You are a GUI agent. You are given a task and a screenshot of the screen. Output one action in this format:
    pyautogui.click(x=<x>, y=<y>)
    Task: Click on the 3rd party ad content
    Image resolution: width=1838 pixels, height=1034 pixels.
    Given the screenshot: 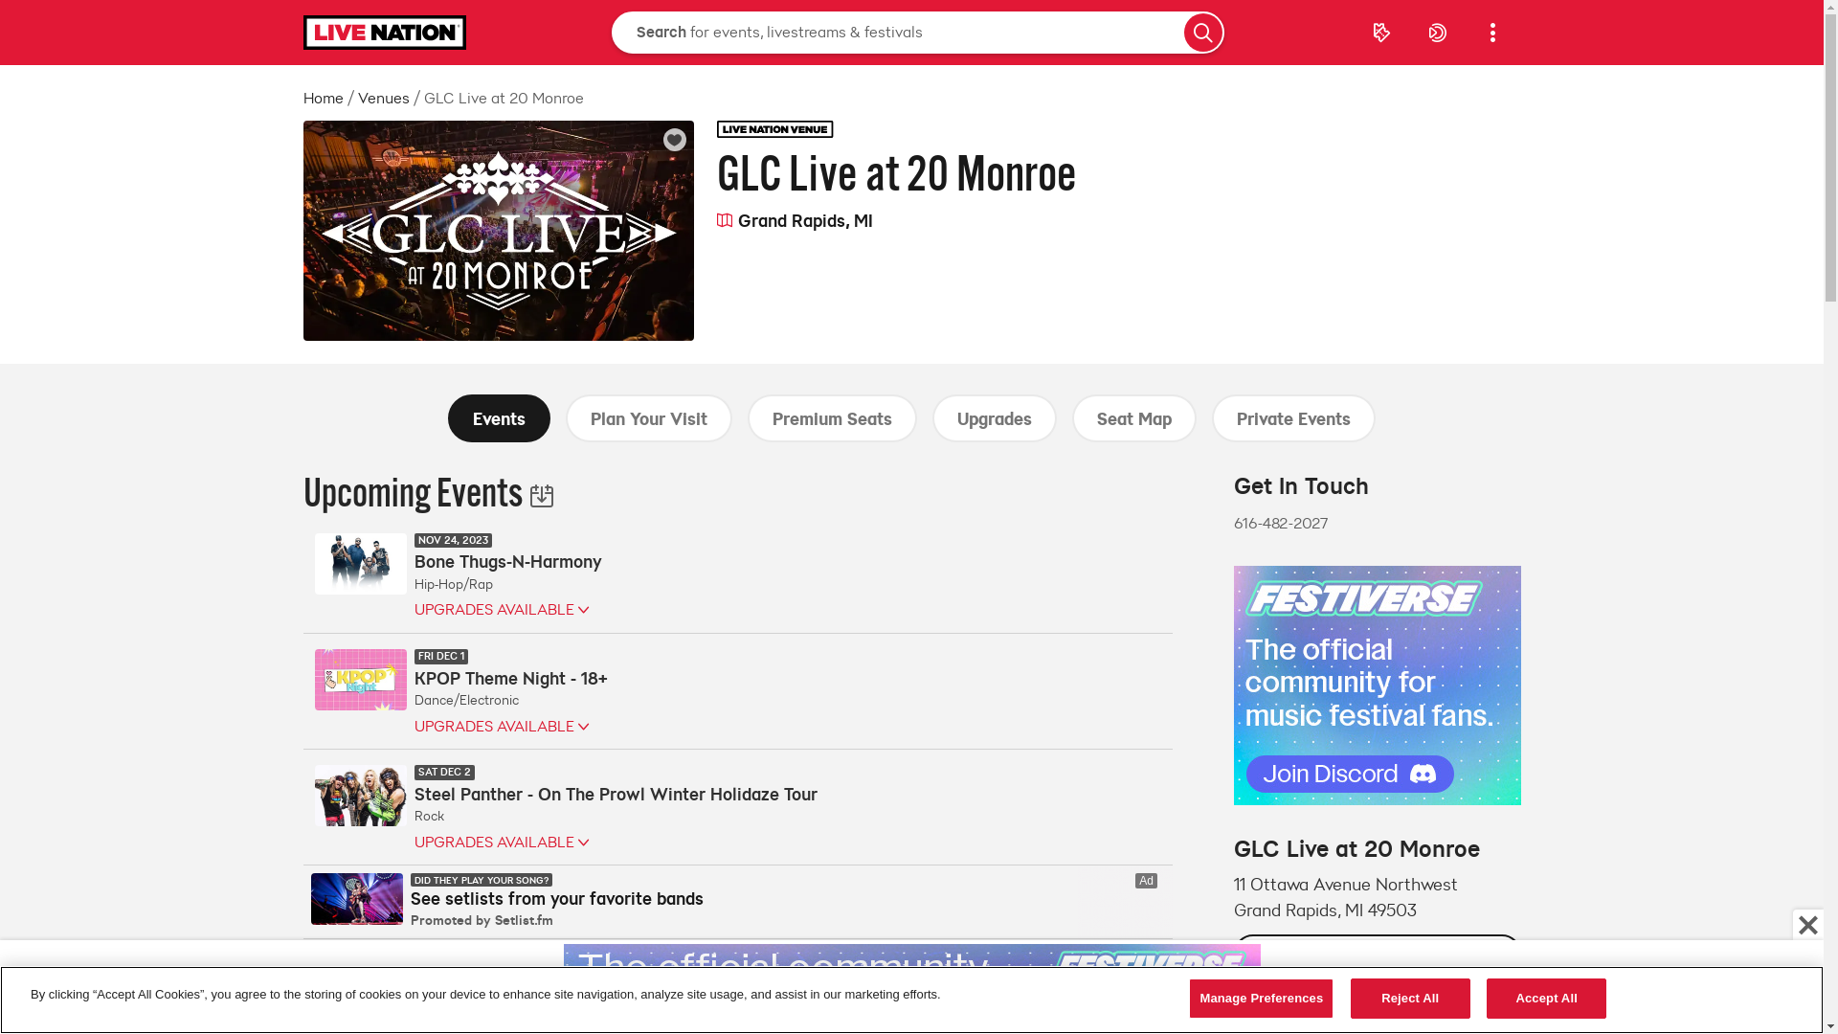 What is the action you would take?
    pyautogui.click(x=1377, y=686)
    